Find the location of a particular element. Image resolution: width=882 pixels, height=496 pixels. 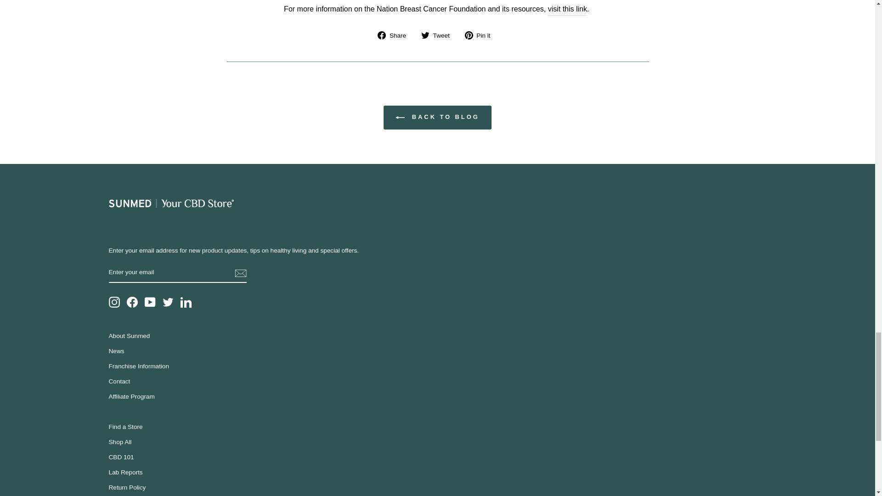

Sunmed CBD on Instagram is located at coordinates (114, 302).